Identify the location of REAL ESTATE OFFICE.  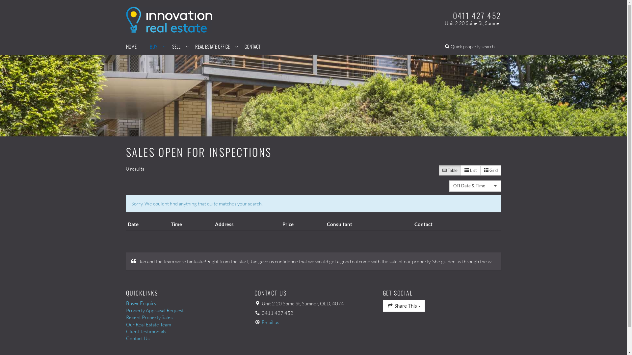
(213, 47).